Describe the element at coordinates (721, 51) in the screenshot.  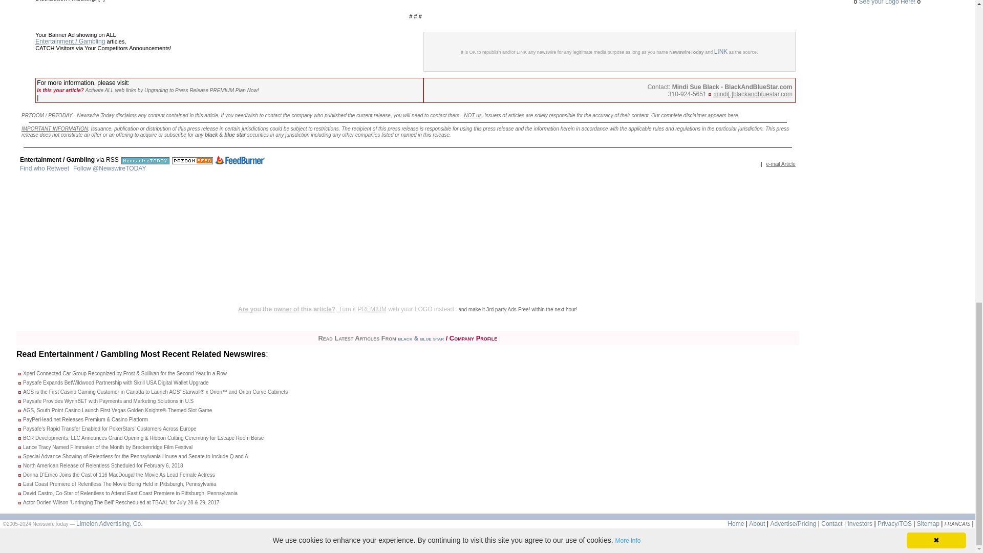
I see `LINK` at that location.